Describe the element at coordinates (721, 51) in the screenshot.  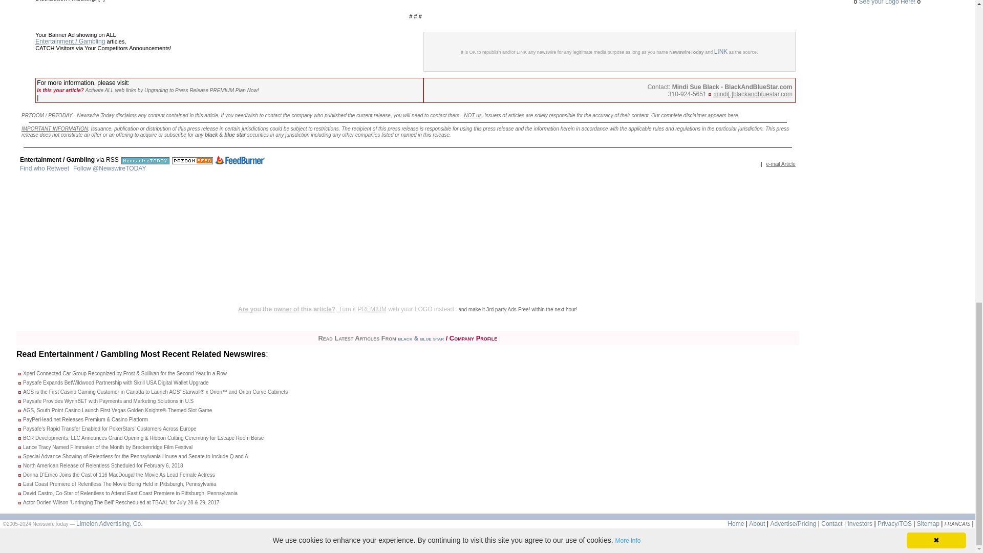
I see `LINK` at that location.